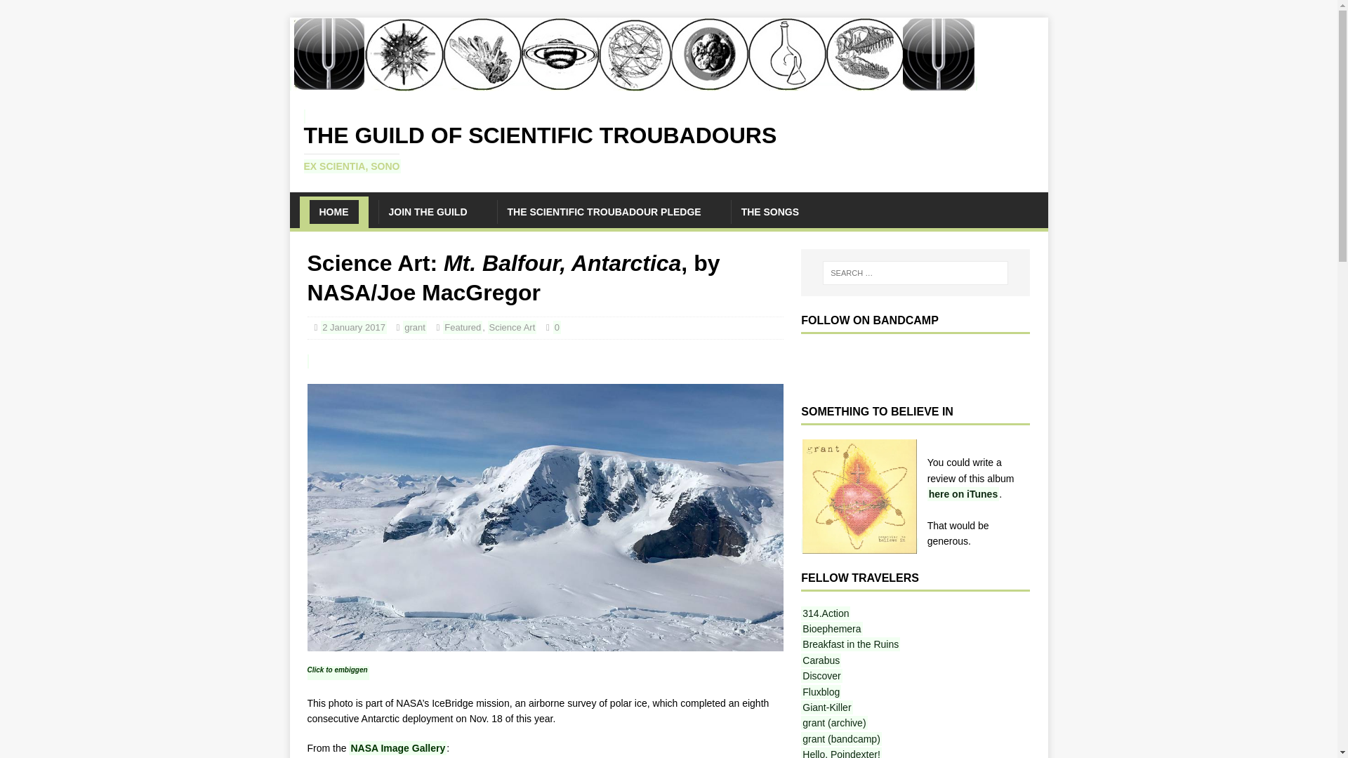 This screenshot has height=758, width=1348. Describe the element at coordinates (26, 7) in the screenshot. I see `Search` at that location.